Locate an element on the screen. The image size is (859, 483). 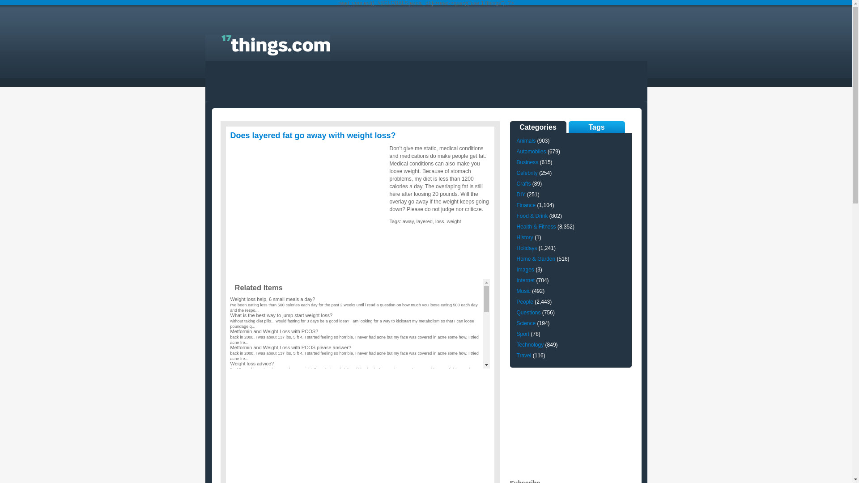
Automobiles is located at coordinates (531, 152).